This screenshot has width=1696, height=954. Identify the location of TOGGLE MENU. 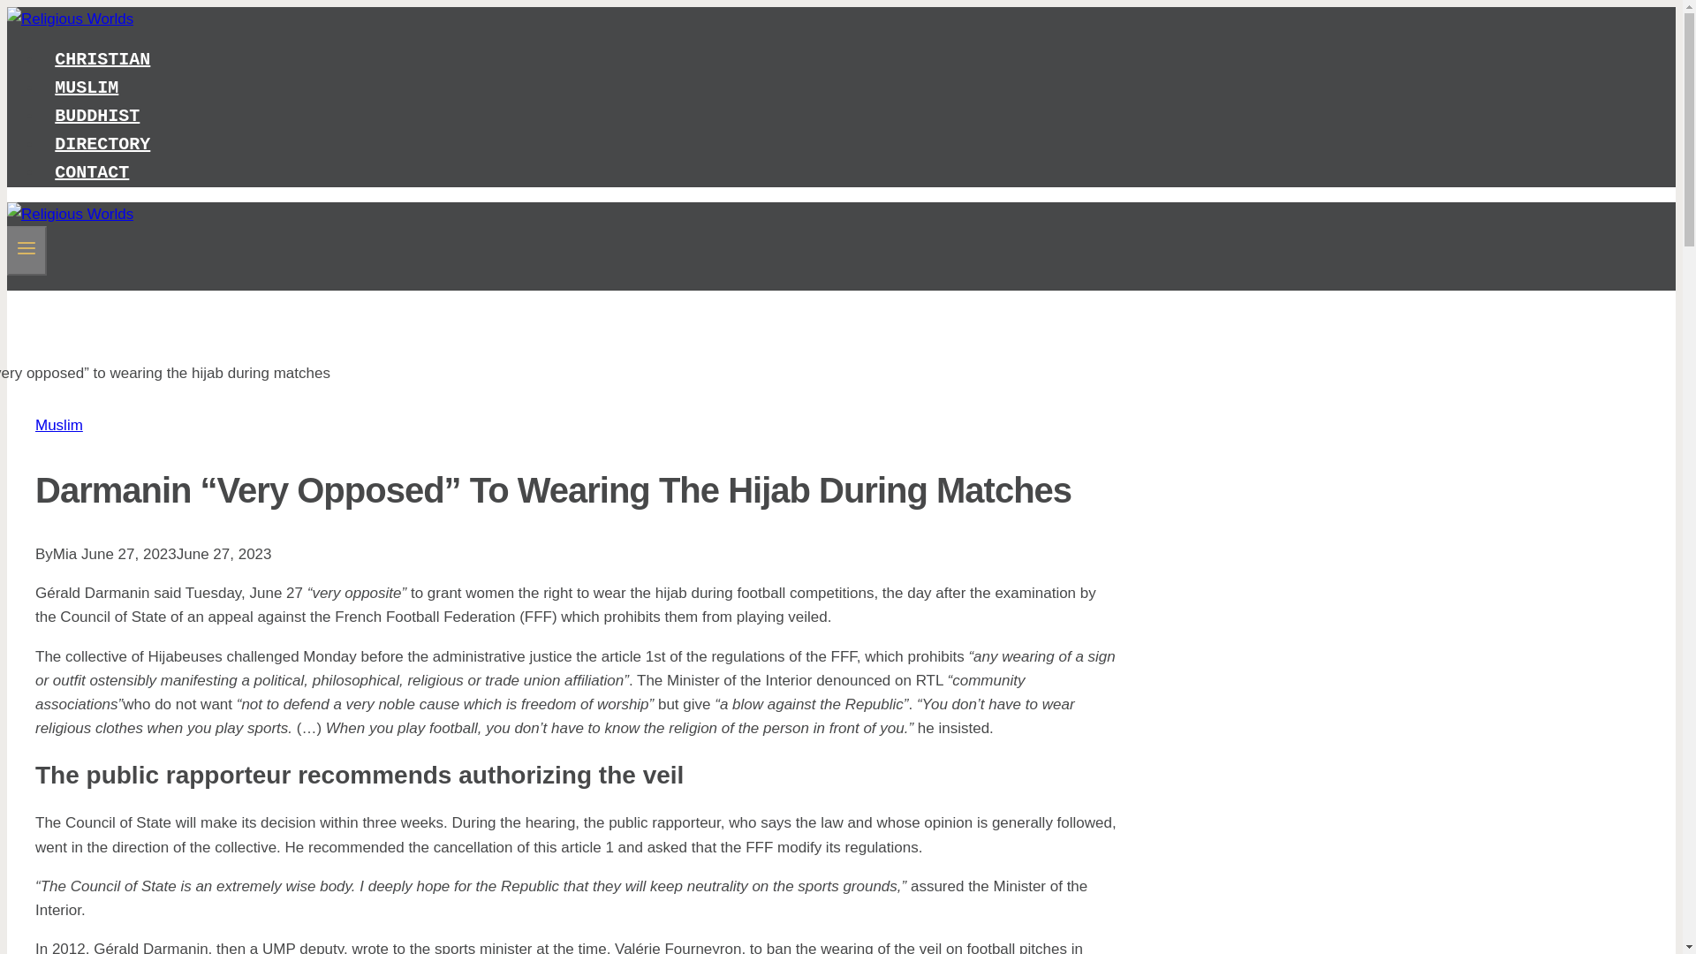
(26, 247).